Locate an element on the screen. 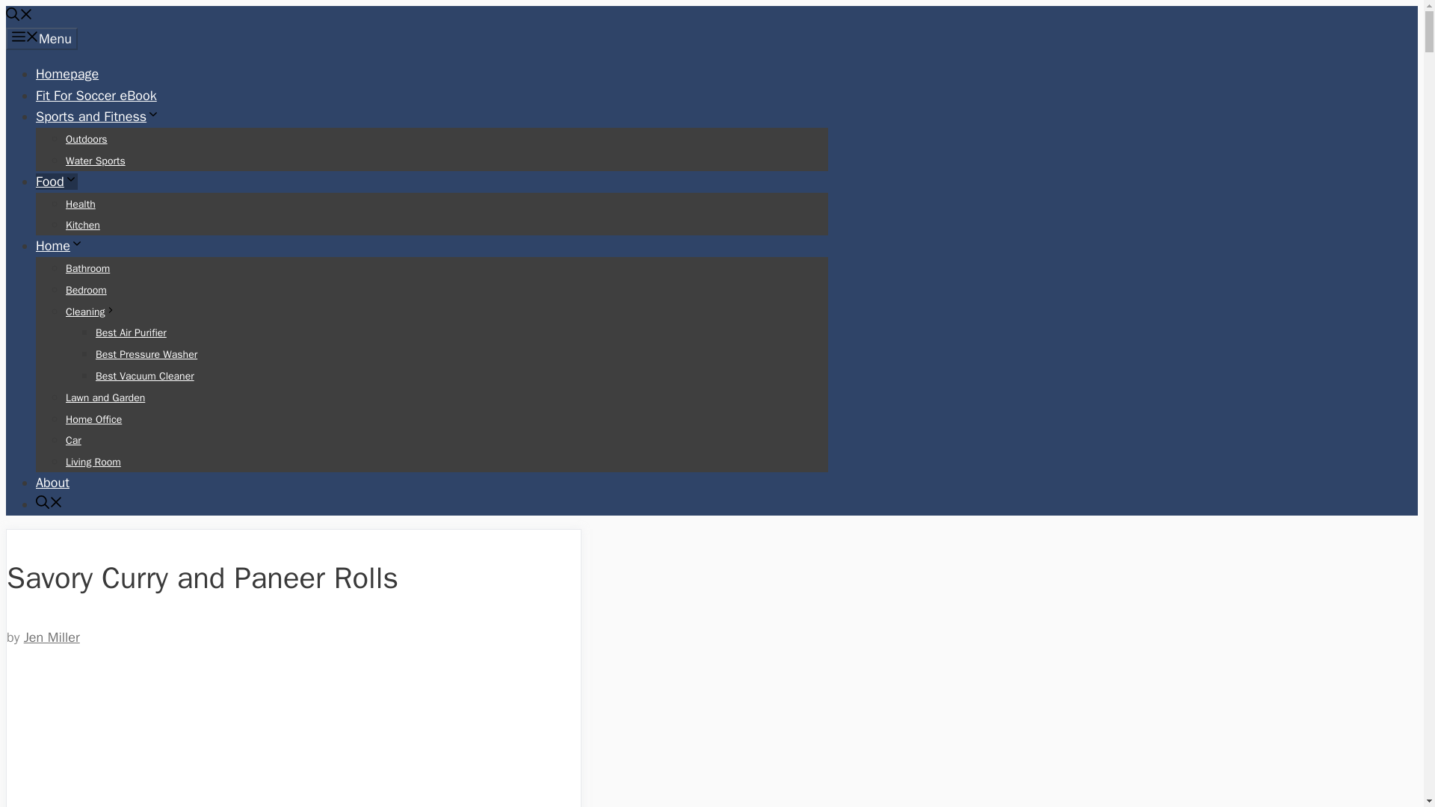 The image size is (1435, 807). About is located at coordinates (52, 483).